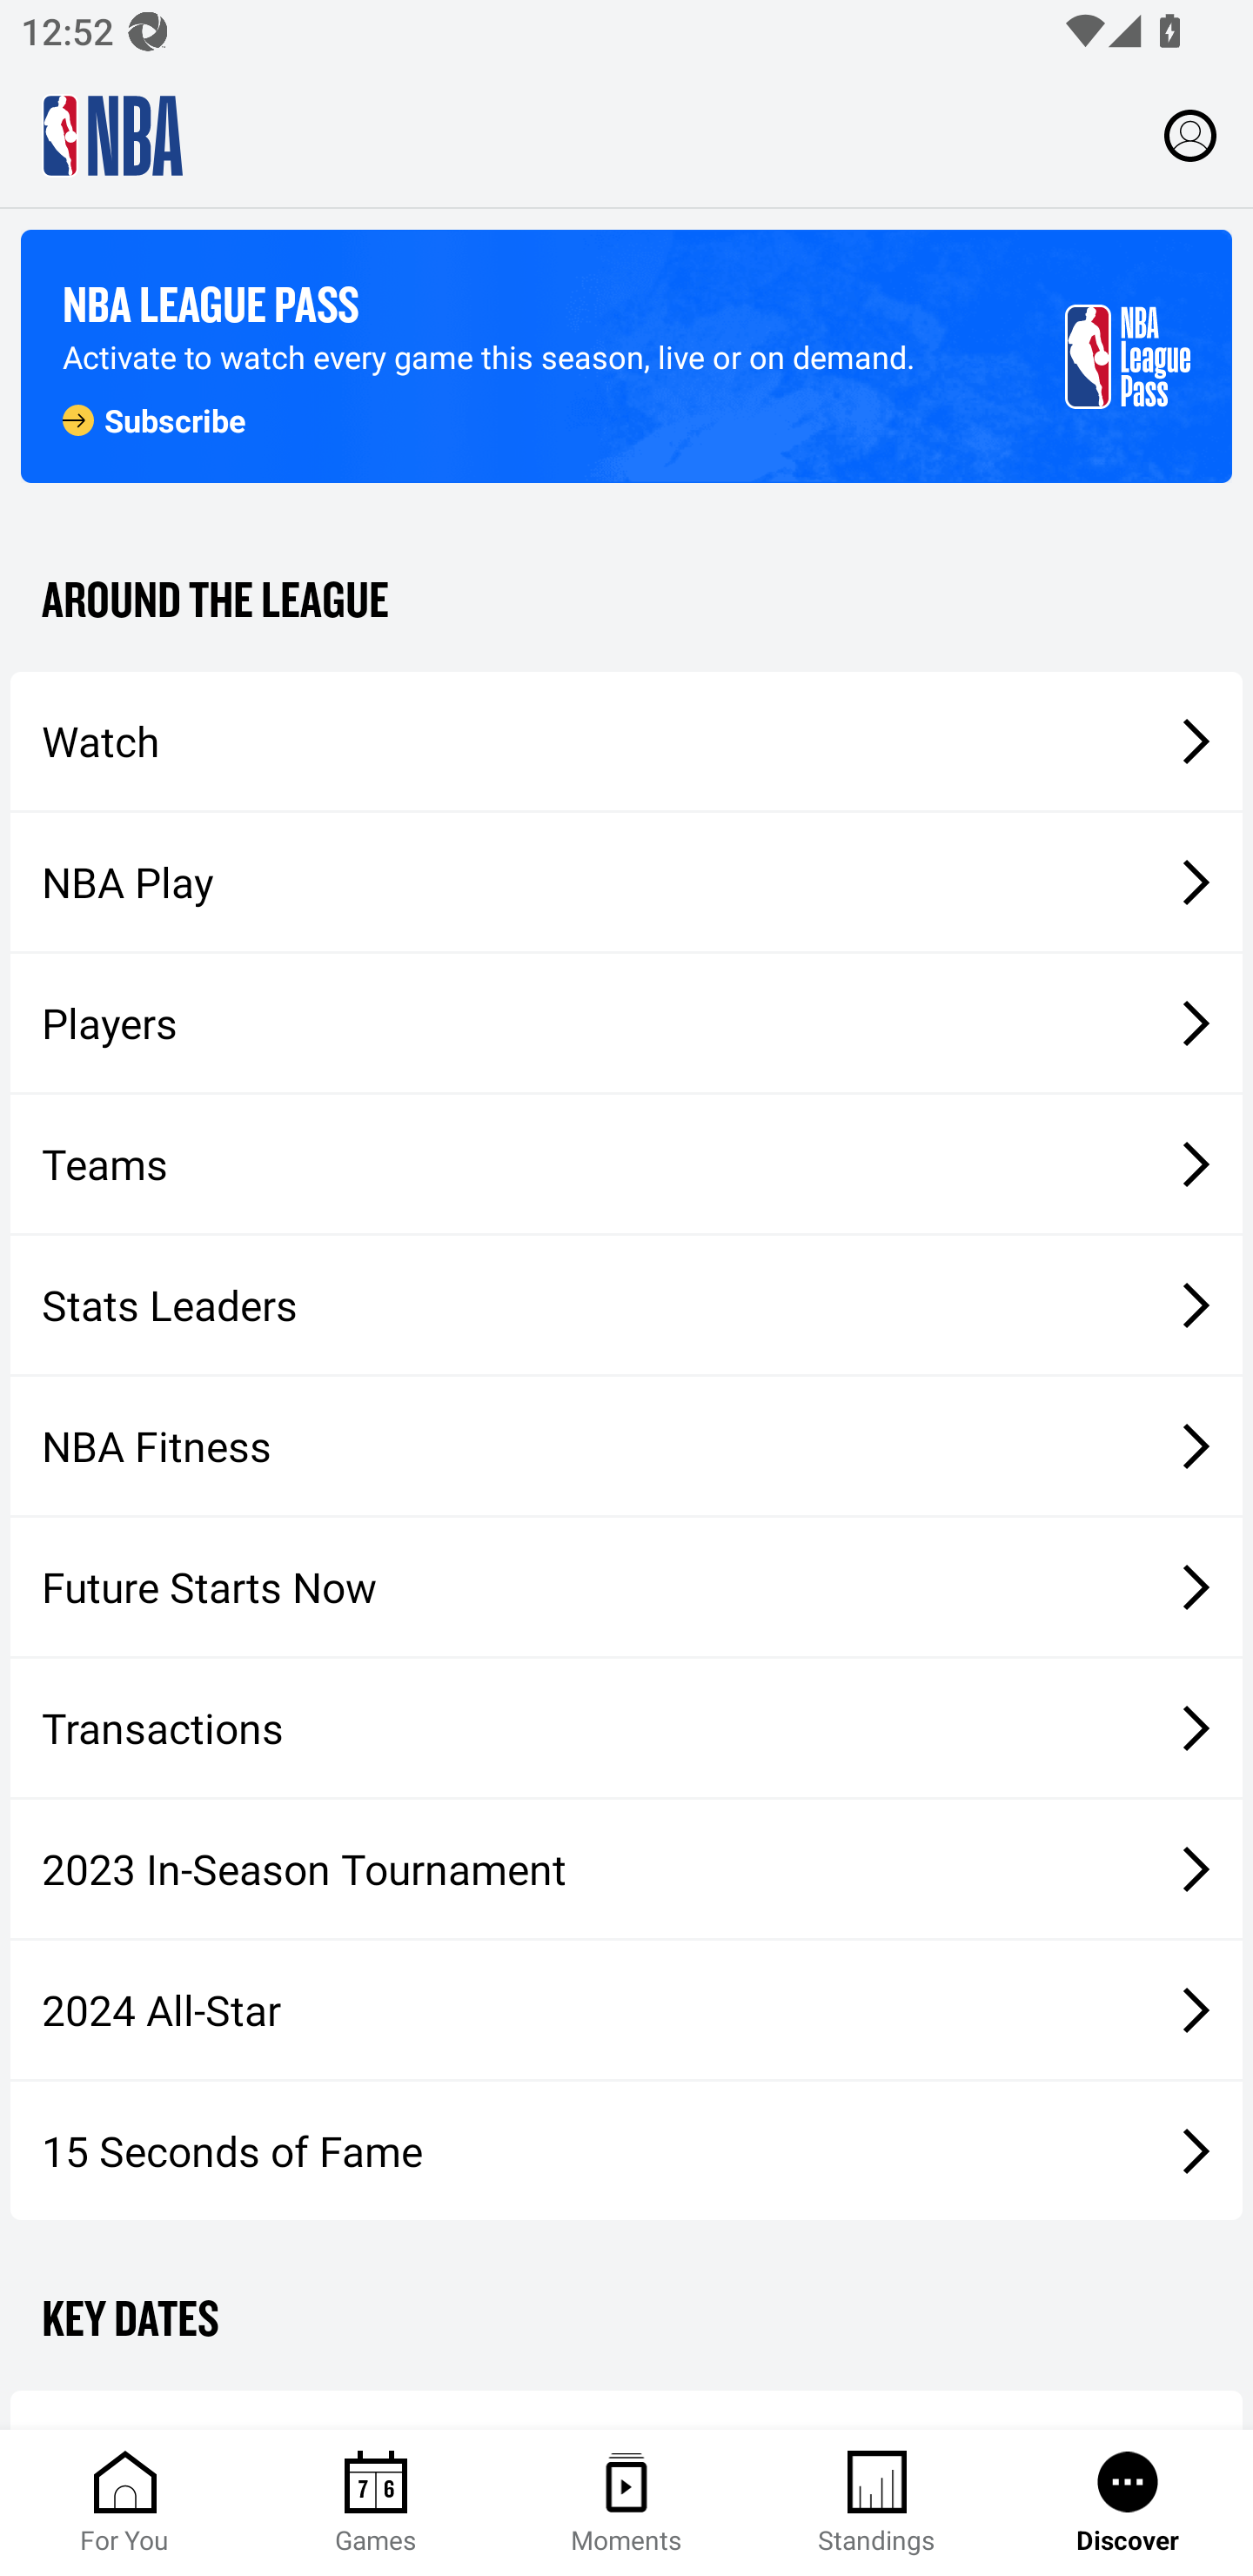  Describe the element at coordinates (626, 1445) in the screenshot. I see `NBA Fitness` at that location.